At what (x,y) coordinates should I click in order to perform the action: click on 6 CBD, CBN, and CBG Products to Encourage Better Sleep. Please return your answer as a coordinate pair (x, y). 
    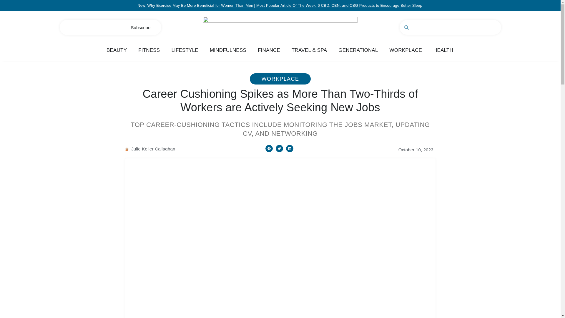
    Looking at the image, I should click on (370, 5).